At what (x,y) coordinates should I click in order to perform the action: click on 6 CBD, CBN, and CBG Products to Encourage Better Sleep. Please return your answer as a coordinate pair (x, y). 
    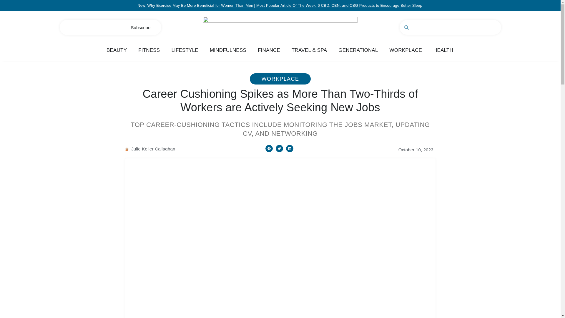
    Looking at the image, I should click on (370, 5).